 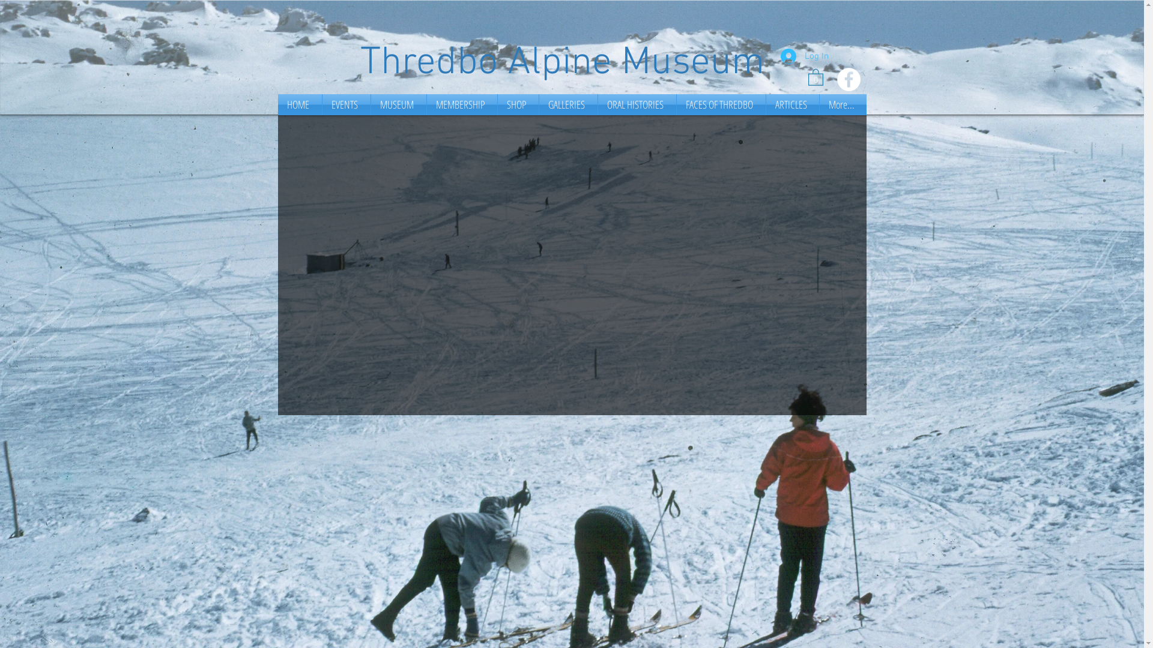 I want to click on MUSEUM, so click(x=399, y=104).